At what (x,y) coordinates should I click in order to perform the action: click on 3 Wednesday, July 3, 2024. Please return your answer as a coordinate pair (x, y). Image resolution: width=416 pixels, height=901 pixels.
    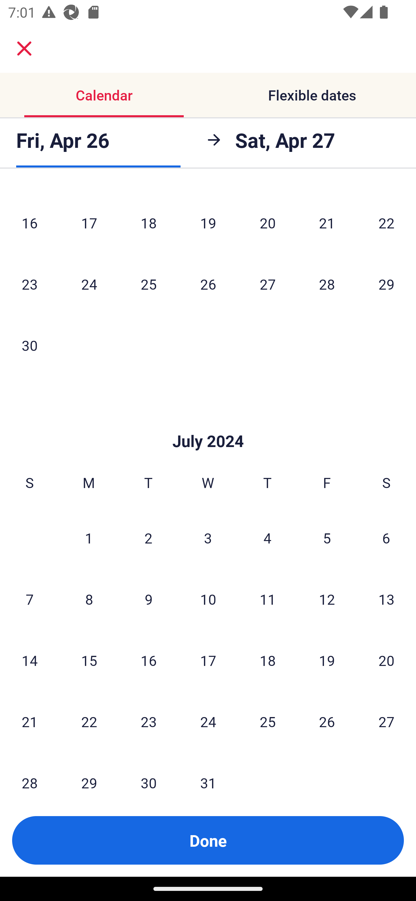
    Looking at the image, I should click on (208, 538).